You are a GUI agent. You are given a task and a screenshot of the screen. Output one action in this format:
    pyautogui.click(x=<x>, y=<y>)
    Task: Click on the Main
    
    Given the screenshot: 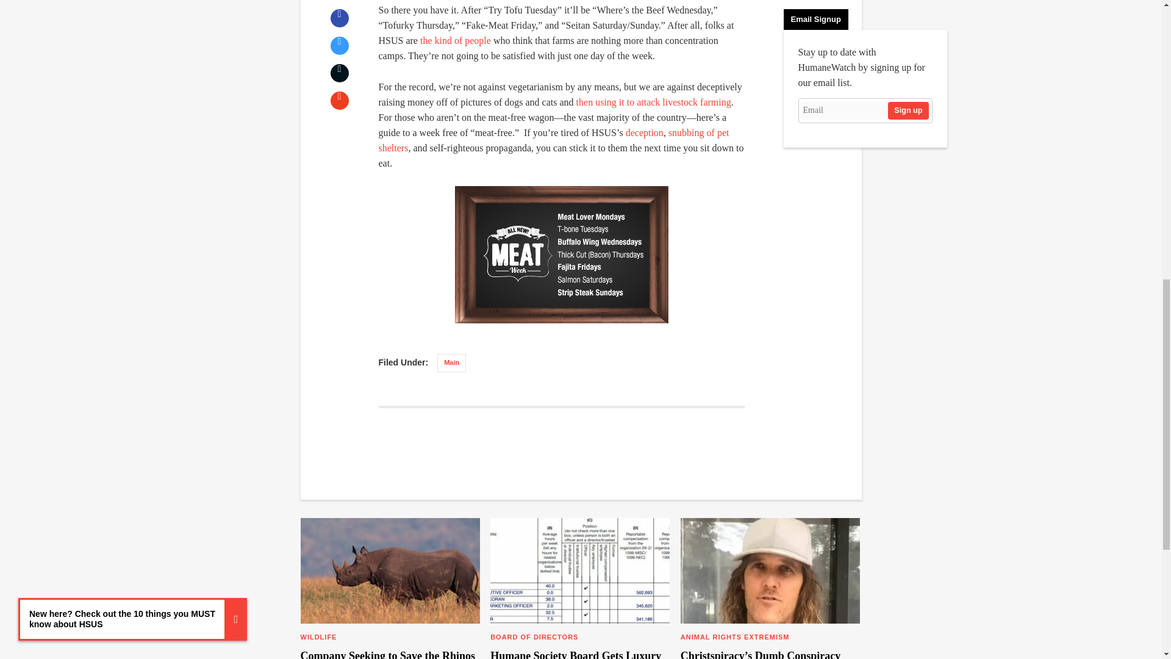 What is the action you would take?
    pyautogui.click(x=451, y=362)
    